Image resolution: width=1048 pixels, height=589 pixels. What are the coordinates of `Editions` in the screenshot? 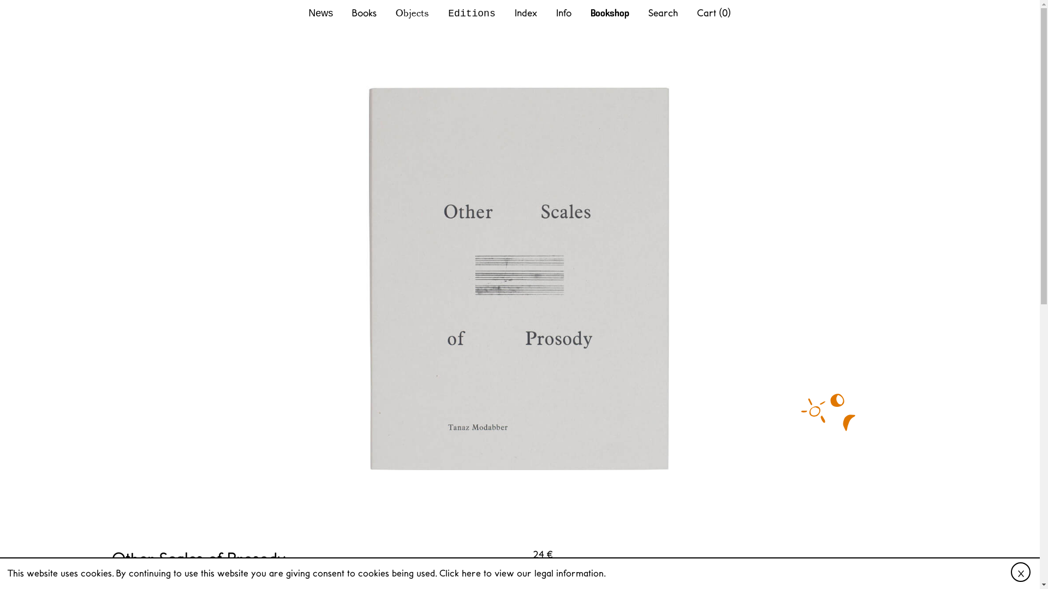 It's located at (472, 14).